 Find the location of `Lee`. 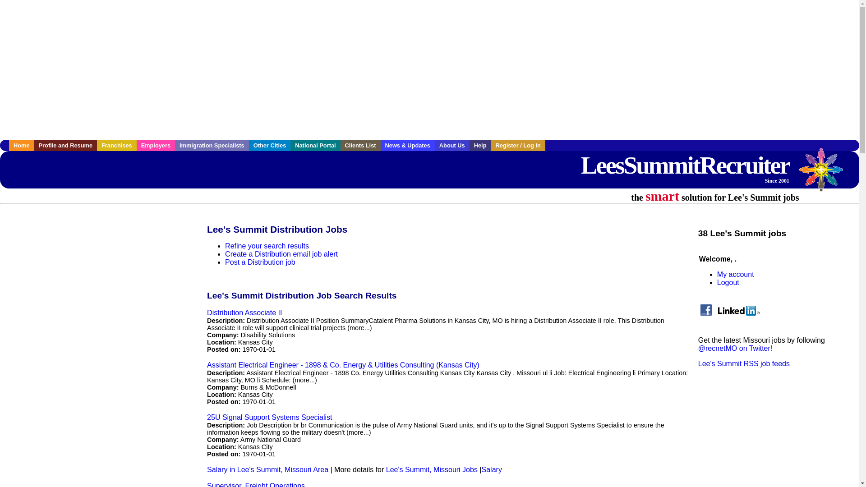

Lee is located at coordinates (22, 145).